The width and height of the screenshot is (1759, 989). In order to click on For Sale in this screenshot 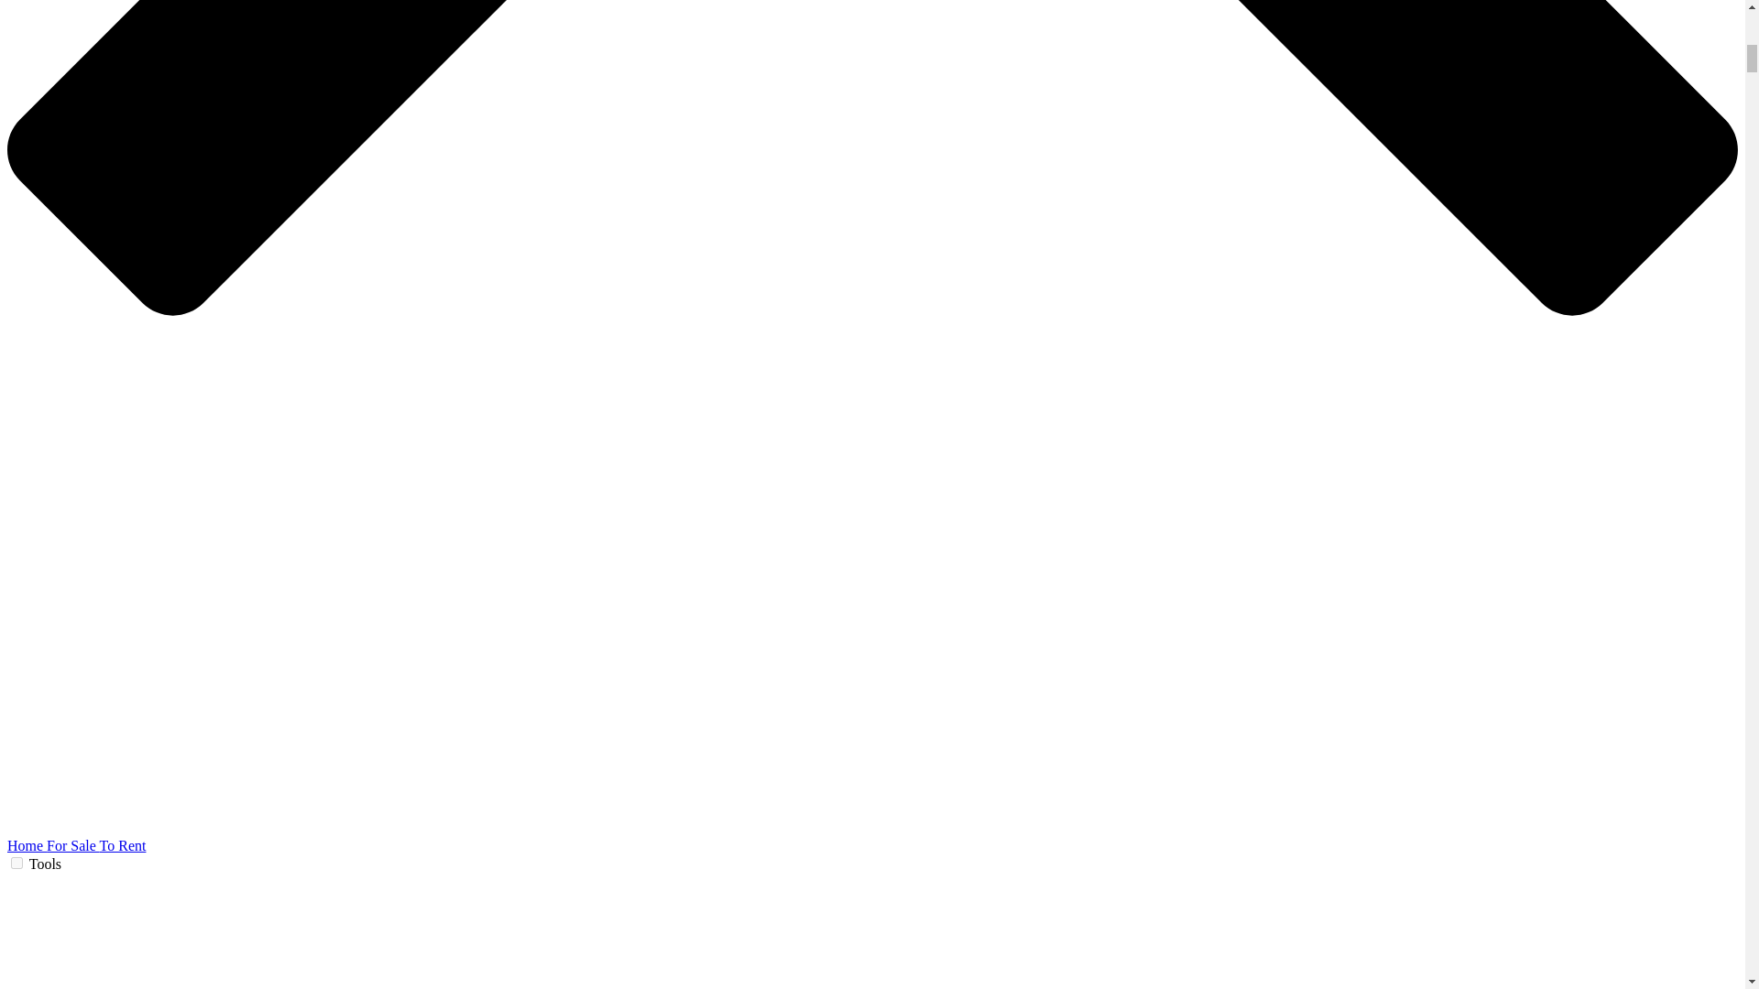, I will do `click(72, 845)`.